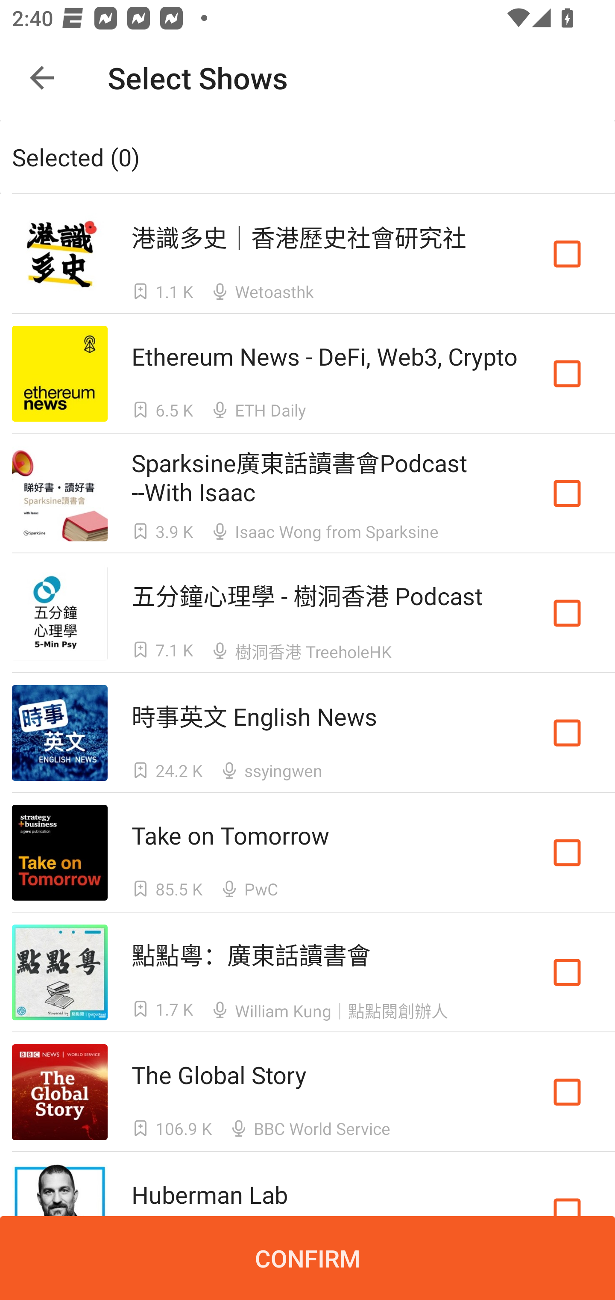  What do you see at coordinates (42, 78) in the screenshot?
I see `Navigate up` at bounding box center [42, 78].